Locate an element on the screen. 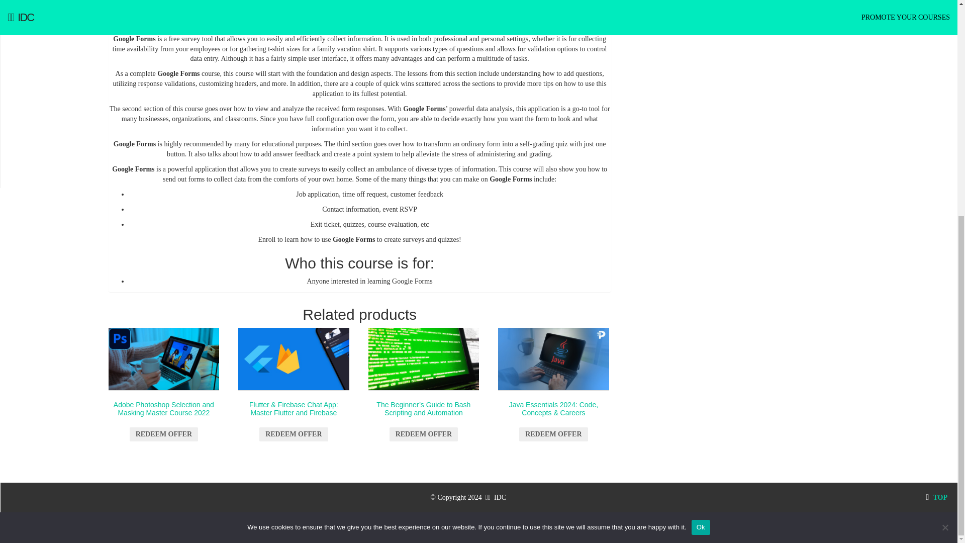 This screenshot has width=965, height=543. Adobe Photoshop Selection and Masking Master Course 2022 is located at coordinates (164, 383).